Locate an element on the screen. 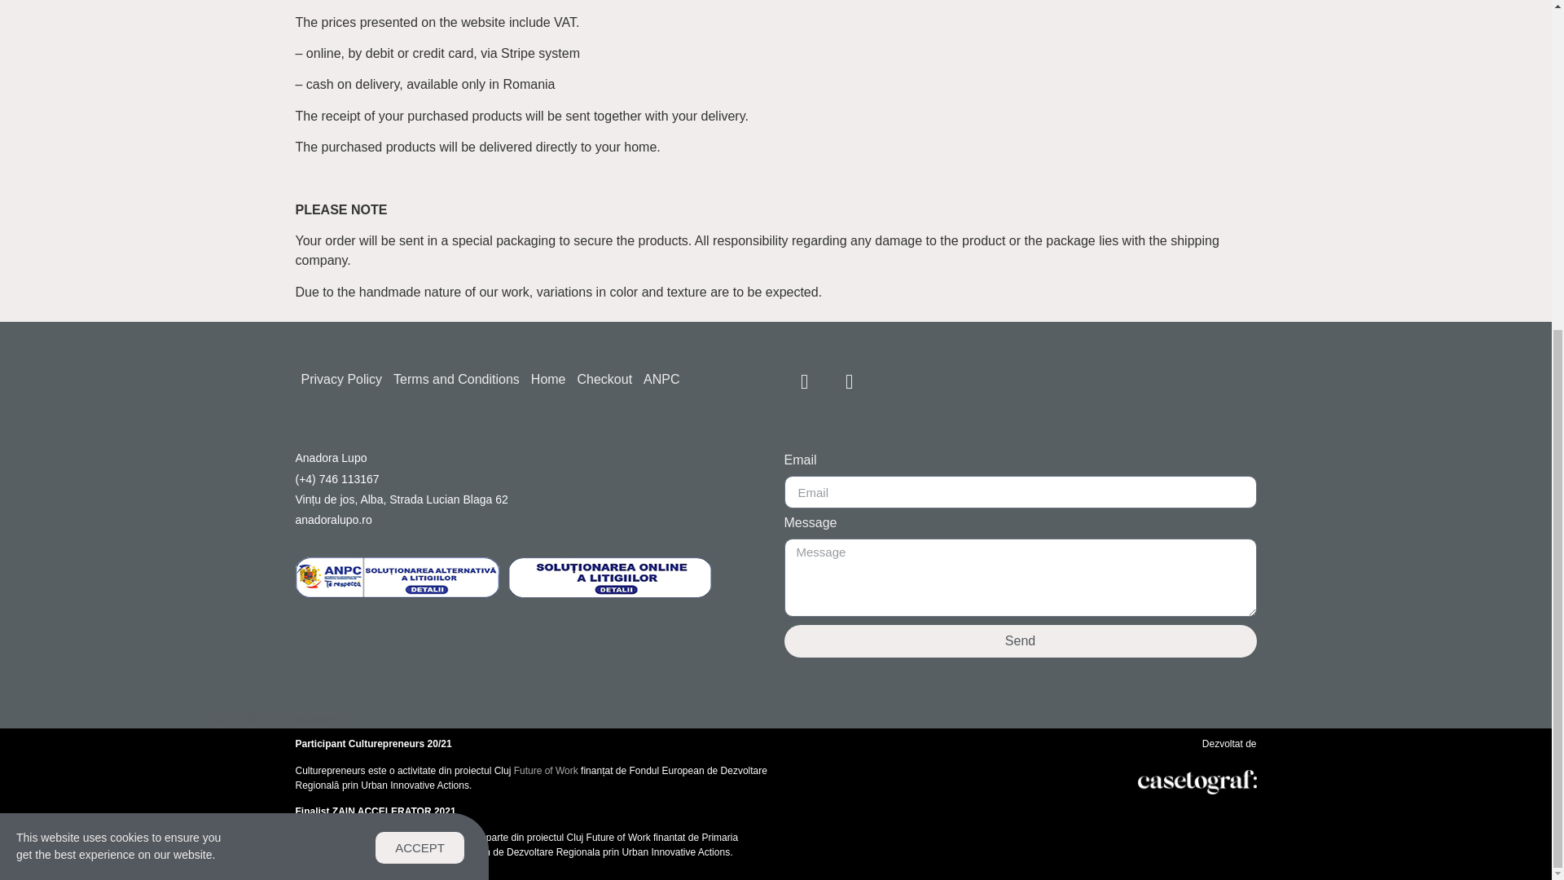  Ce este sal- ANPC is located at coordinates (397, 593).